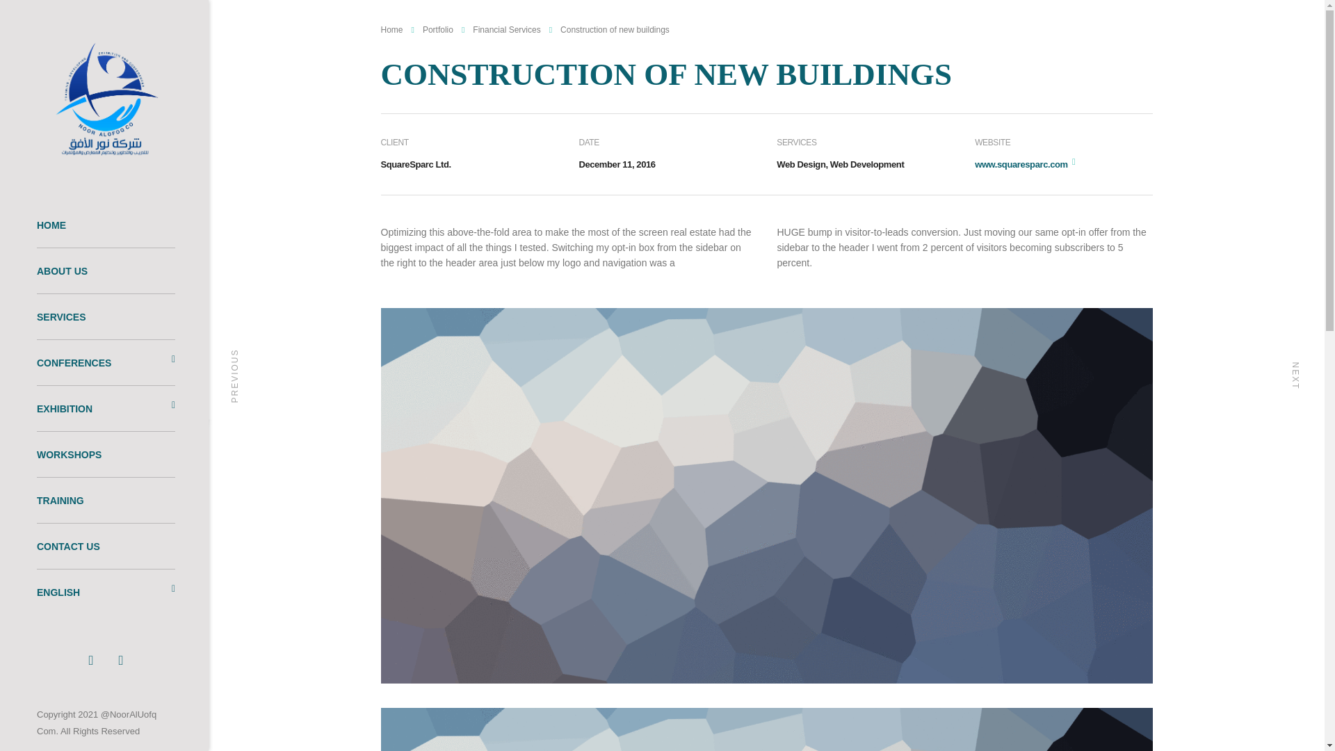  I want to click on CONTACT US, so click(106, 545).